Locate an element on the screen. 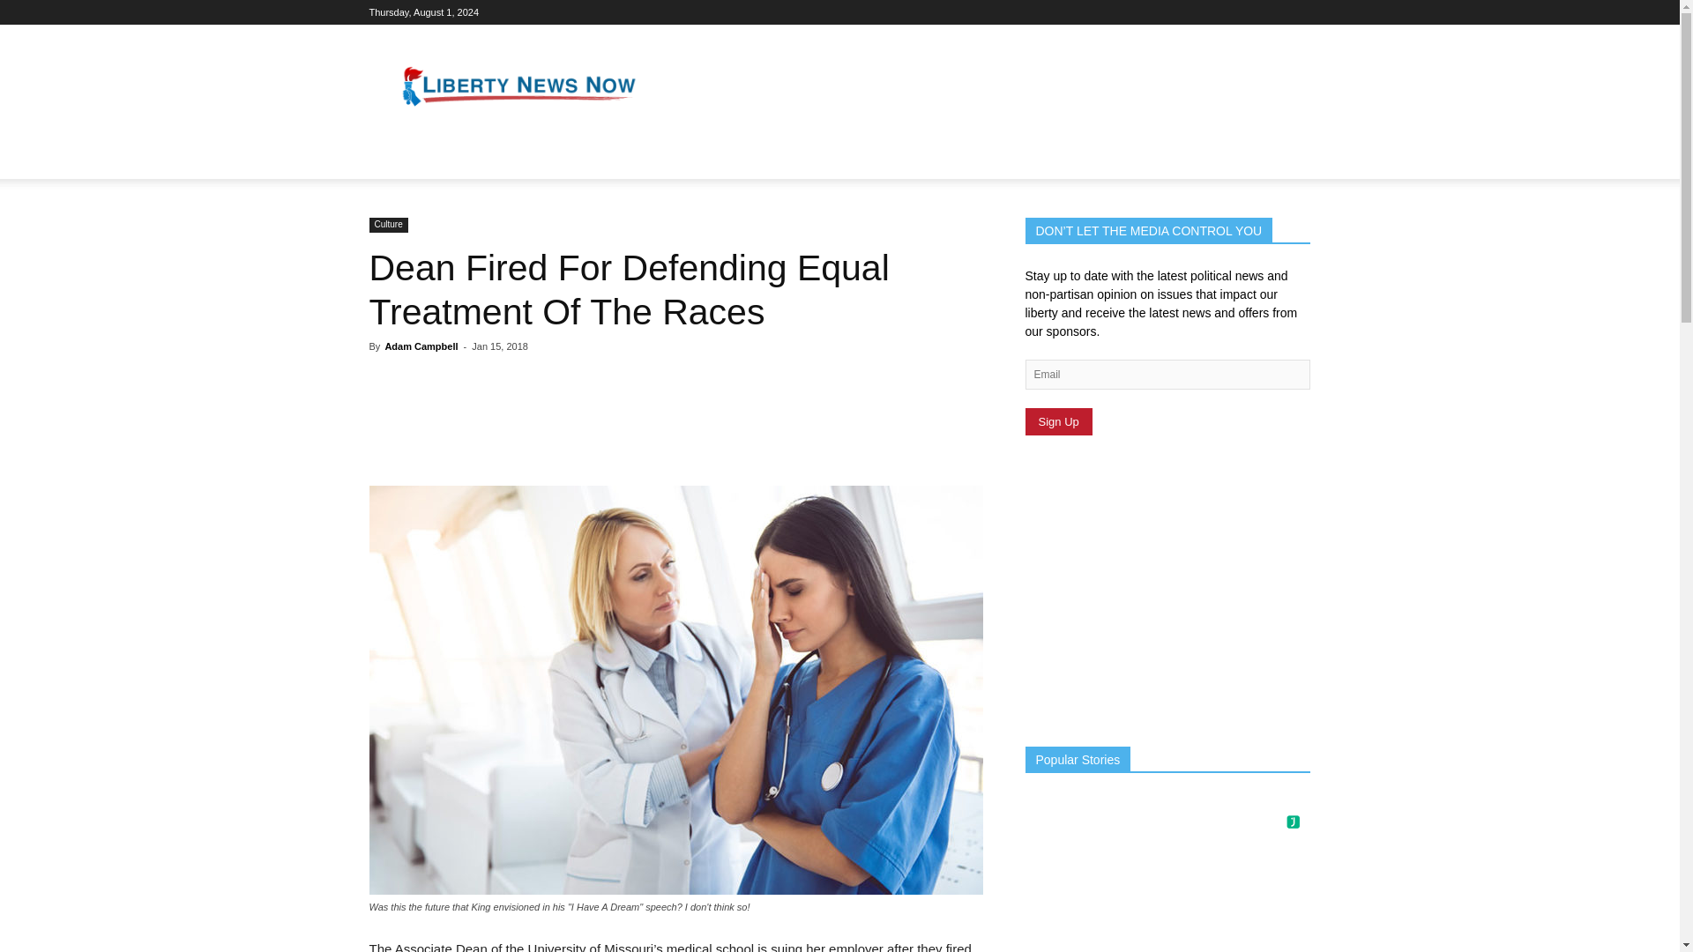  Sign Up is located at coordinates (1058, 421).